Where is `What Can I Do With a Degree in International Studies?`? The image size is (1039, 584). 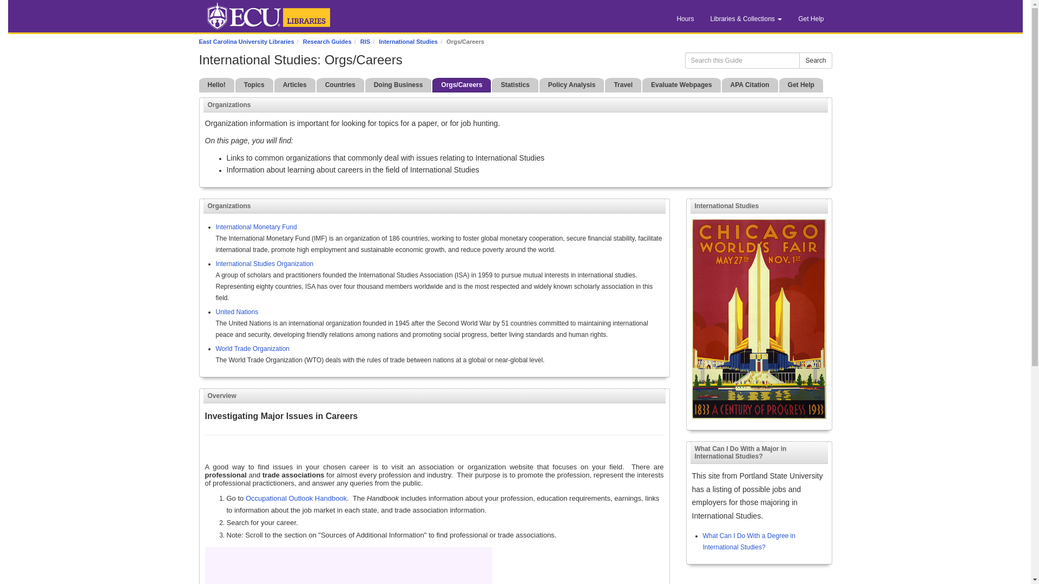
What Can I Do With a Degree in International Studies? is located at coordinates (748, 541).